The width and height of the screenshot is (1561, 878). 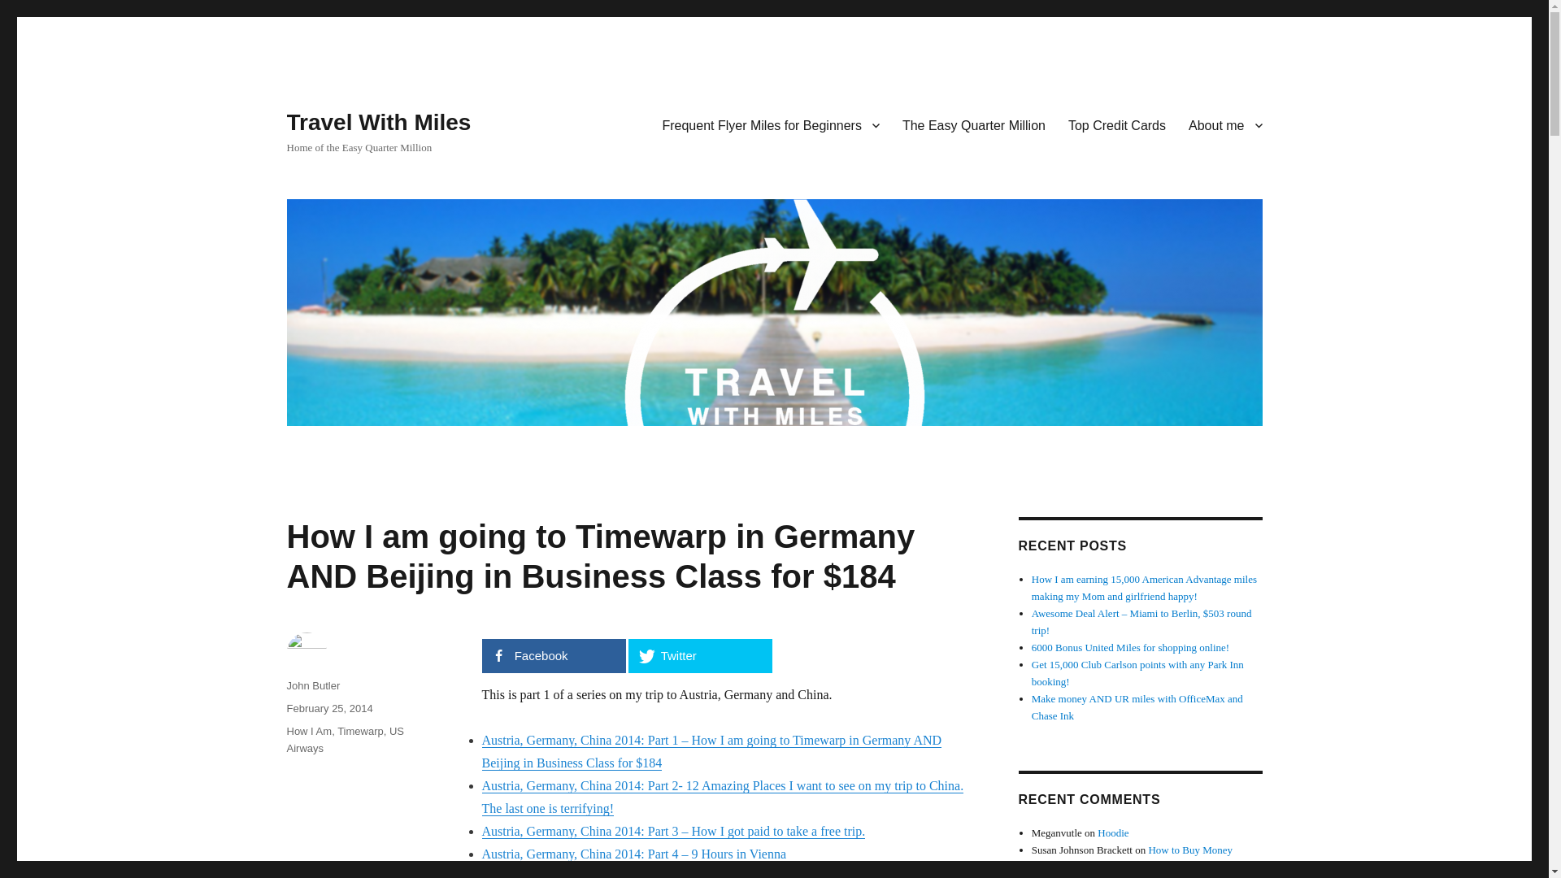 I want to click on About me, so click(x=1224, y=124).